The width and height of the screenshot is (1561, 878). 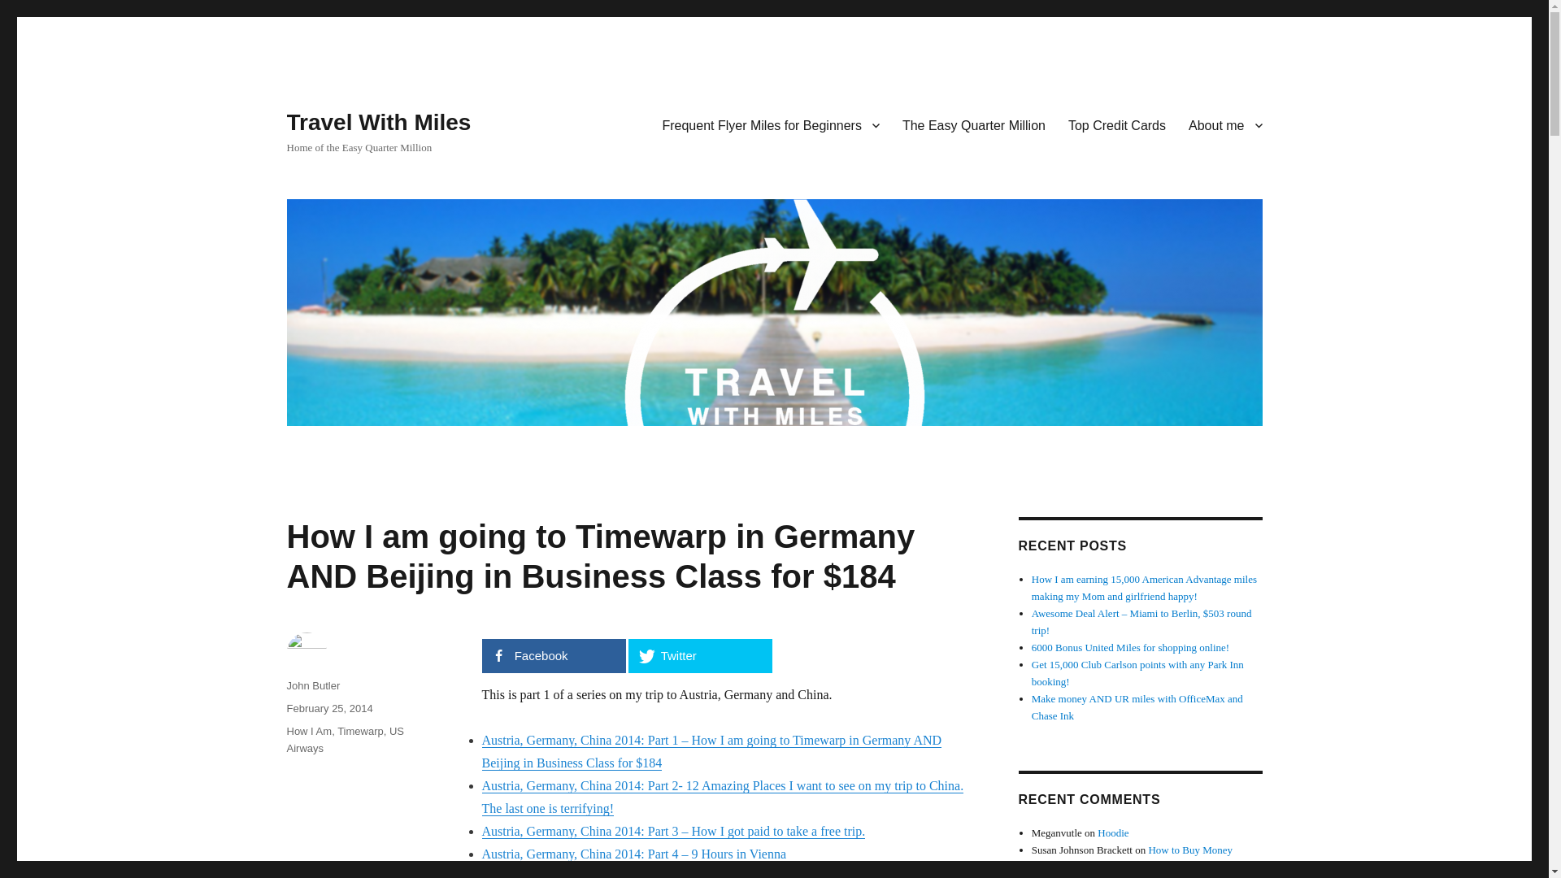 I want to click on About me, so click(x=1224, y=124).